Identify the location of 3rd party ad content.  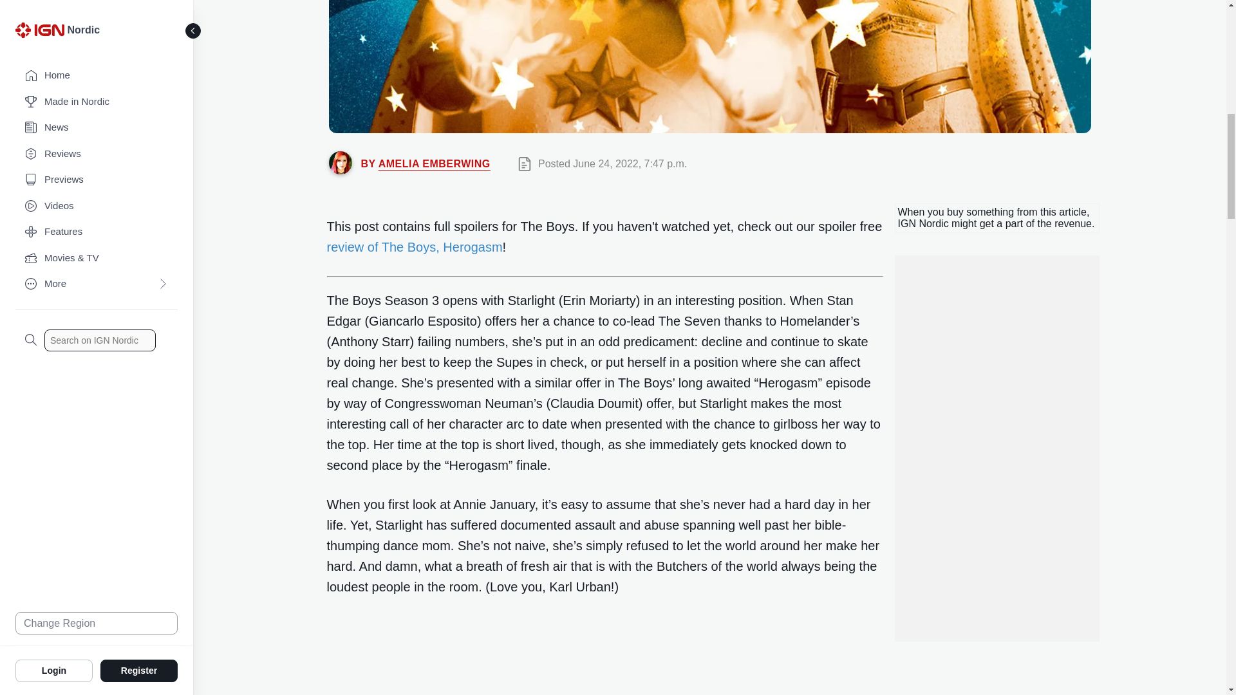
(996, 448).